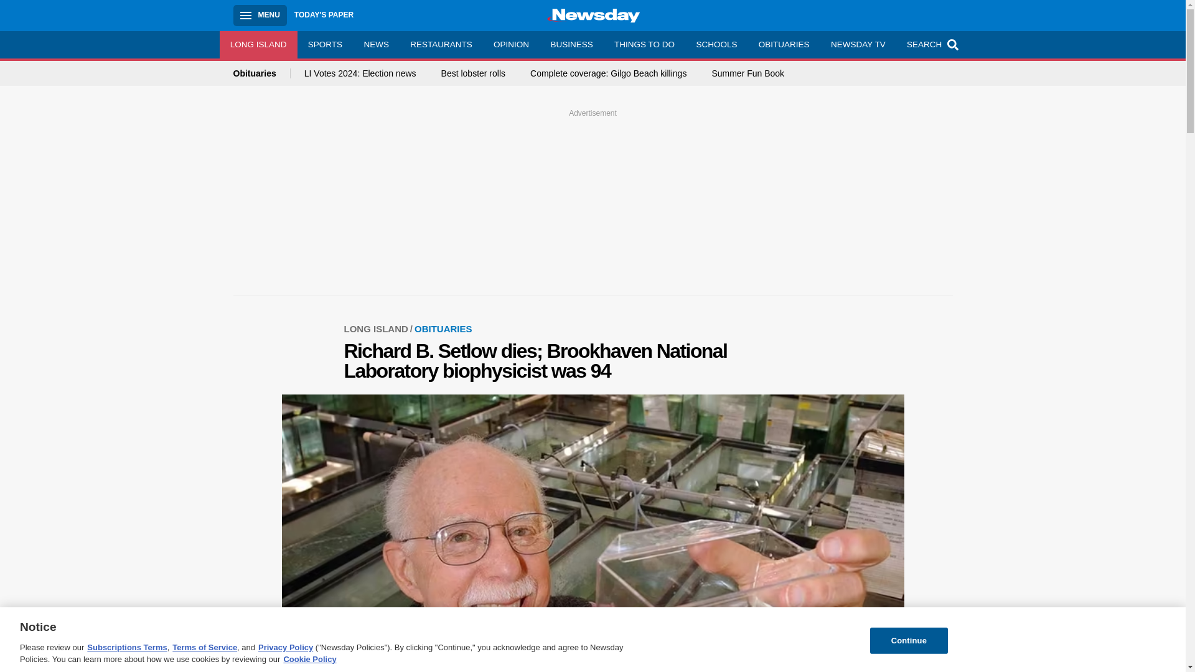 This screenshot has width=1195, height=672. I want to click on OBITUARIES, so click(784, 44).